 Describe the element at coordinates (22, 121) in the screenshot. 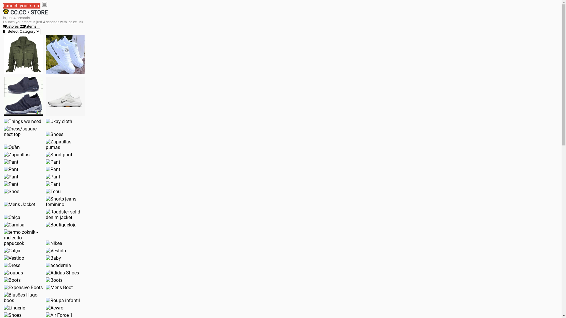

I see `Things we need` at that location.